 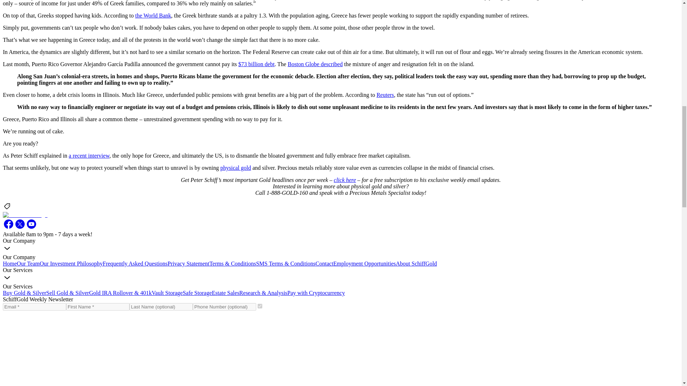 What do you see at coordinates (89, 155) in the screenshot?
I see `a recent interview` at bounding box center [89, 155].